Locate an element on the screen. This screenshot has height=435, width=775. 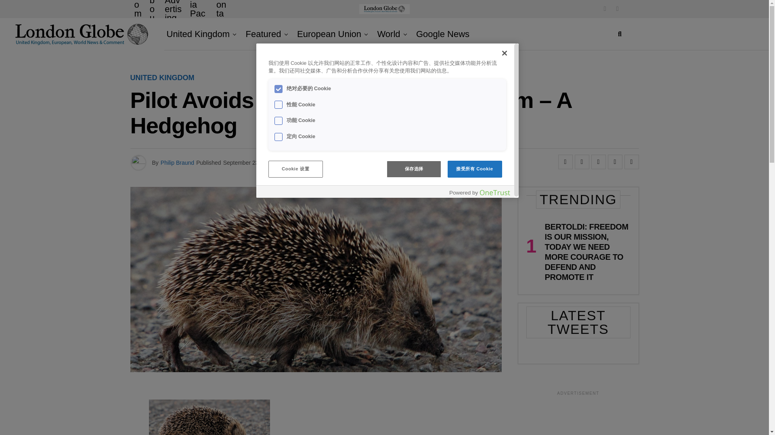
United Kingdom is located at coordinates (200, 34).